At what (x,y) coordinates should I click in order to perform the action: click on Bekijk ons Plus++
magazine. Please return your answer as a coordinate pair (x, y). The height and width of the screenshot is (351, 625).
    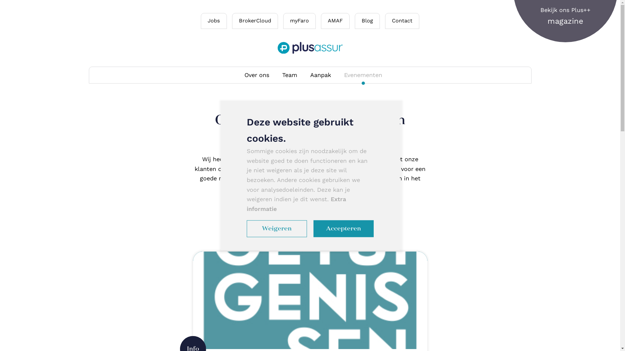
    Looking at the image, I should click on (565, 16).